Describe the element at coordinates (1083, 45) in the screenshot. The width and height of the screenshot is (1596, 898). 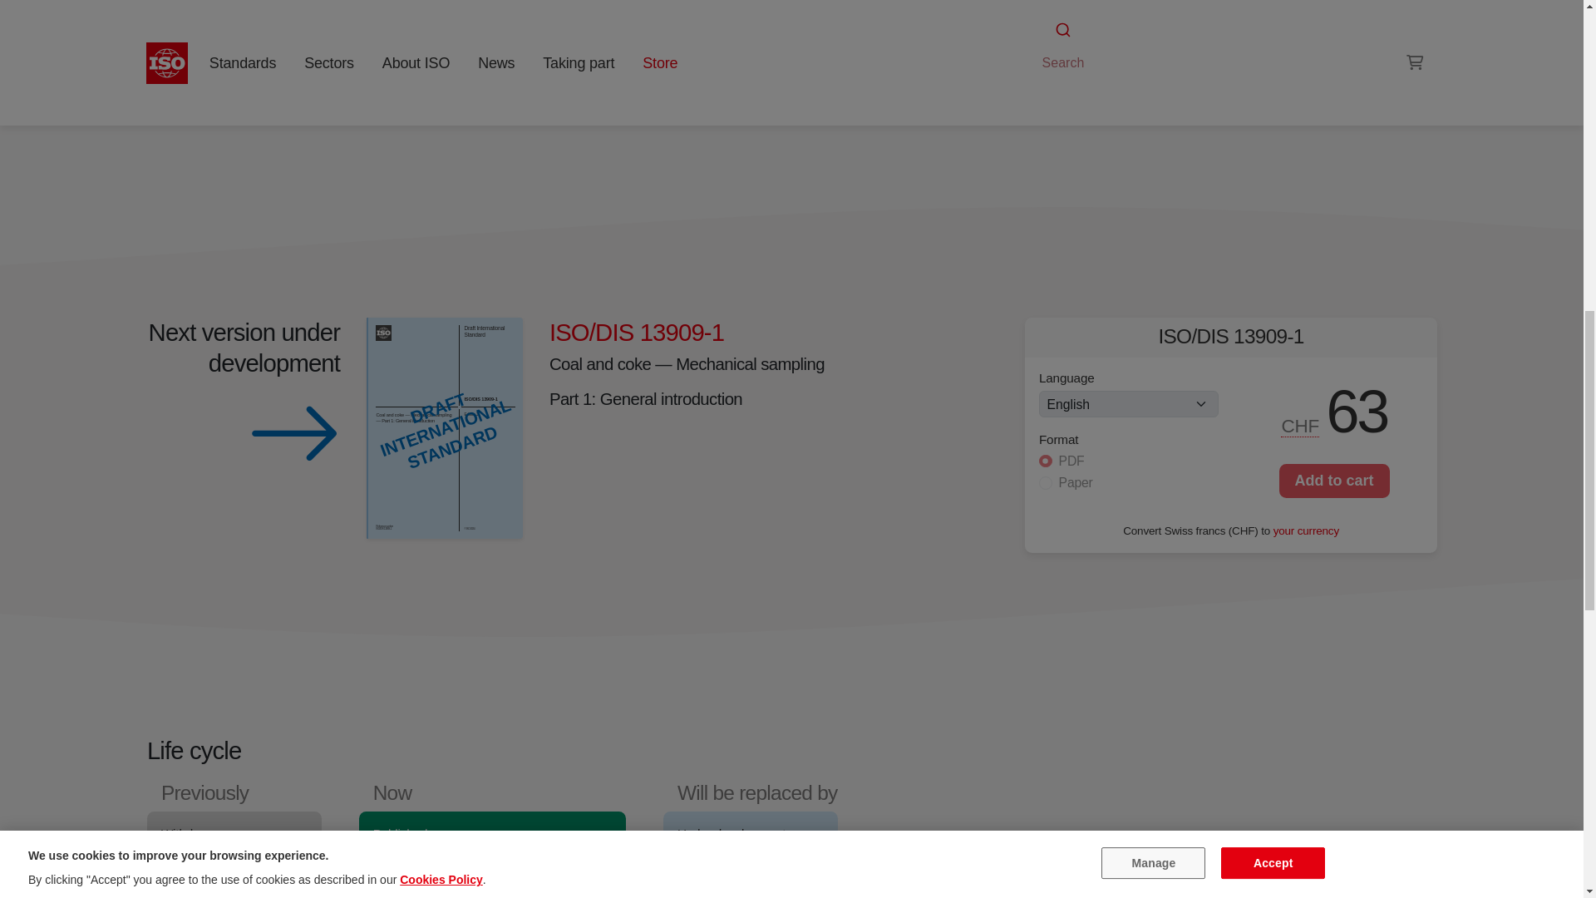
I see `Coals` at that location.